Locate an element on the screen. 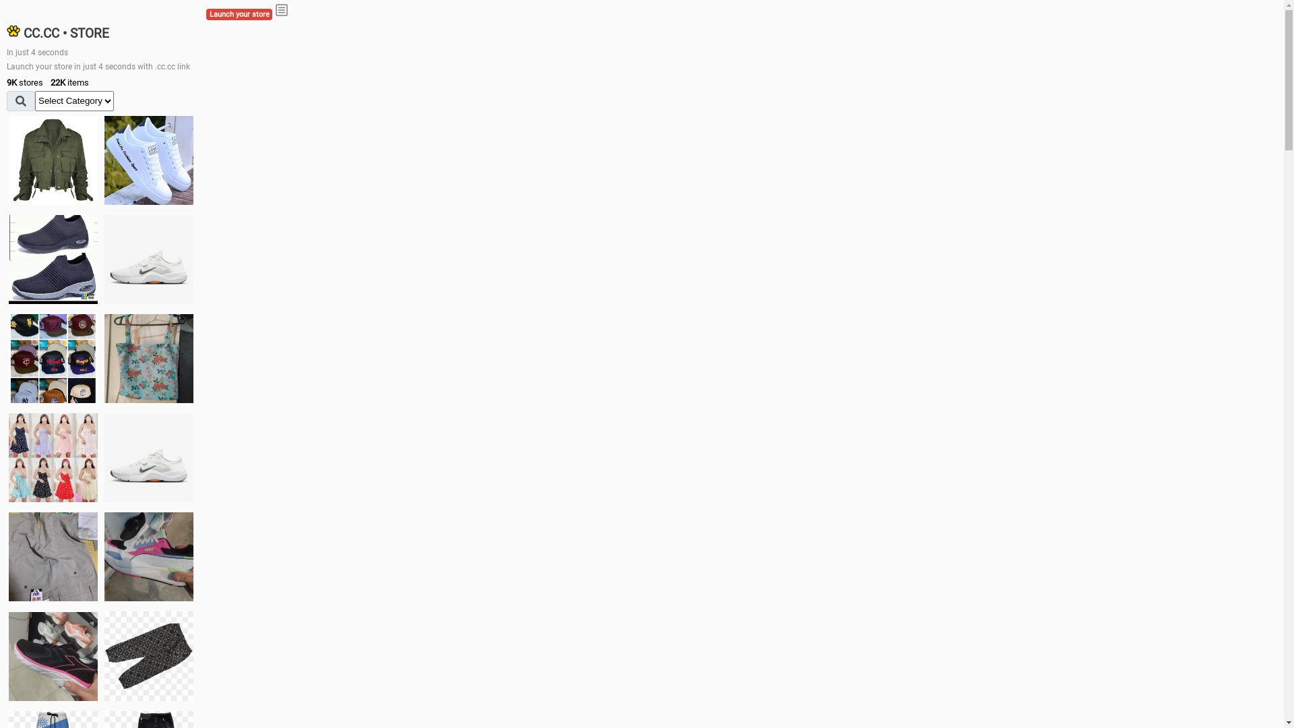 Image resolution: width=1294 pixels, height=728 pixels. Zapatillas pumas is located at coordinates (149, 557).